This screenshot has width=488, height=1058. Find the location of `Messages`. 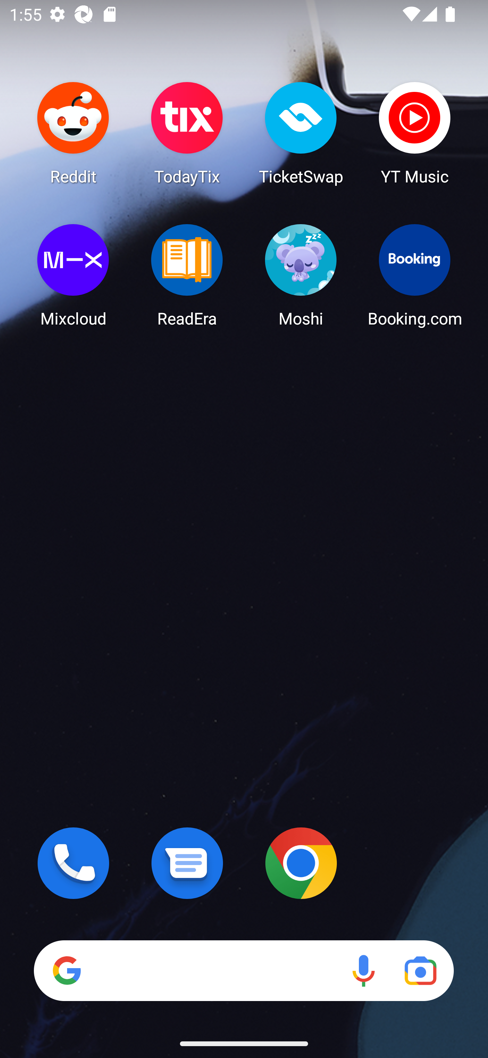

Messages is located at coordinates (187, 863).